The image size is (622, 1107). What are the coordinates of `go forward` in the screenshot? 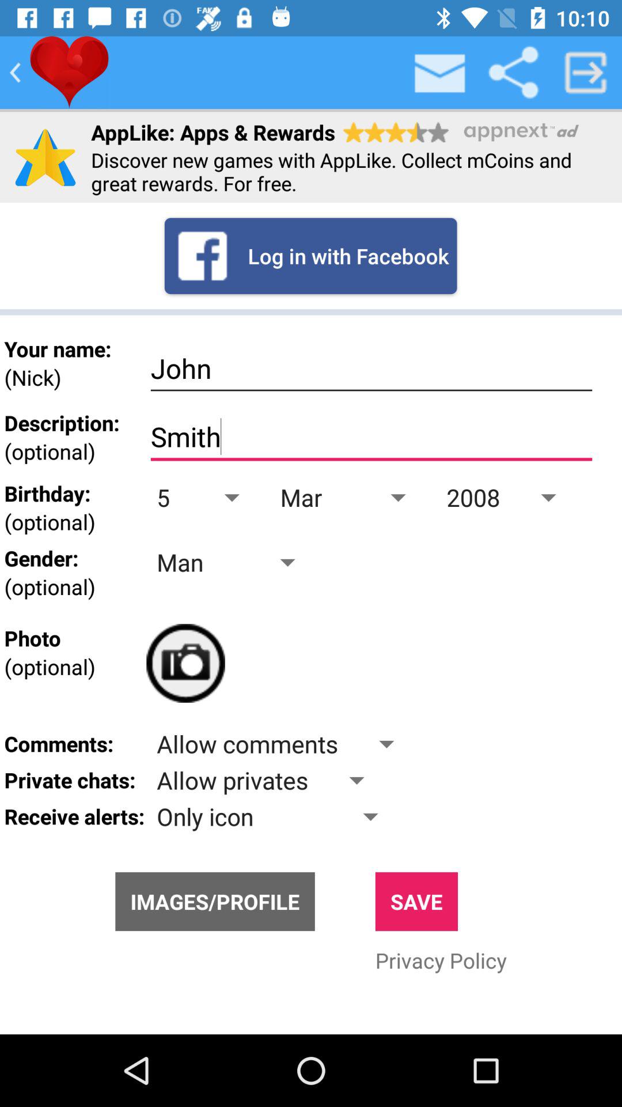 It's located at (586, 73).